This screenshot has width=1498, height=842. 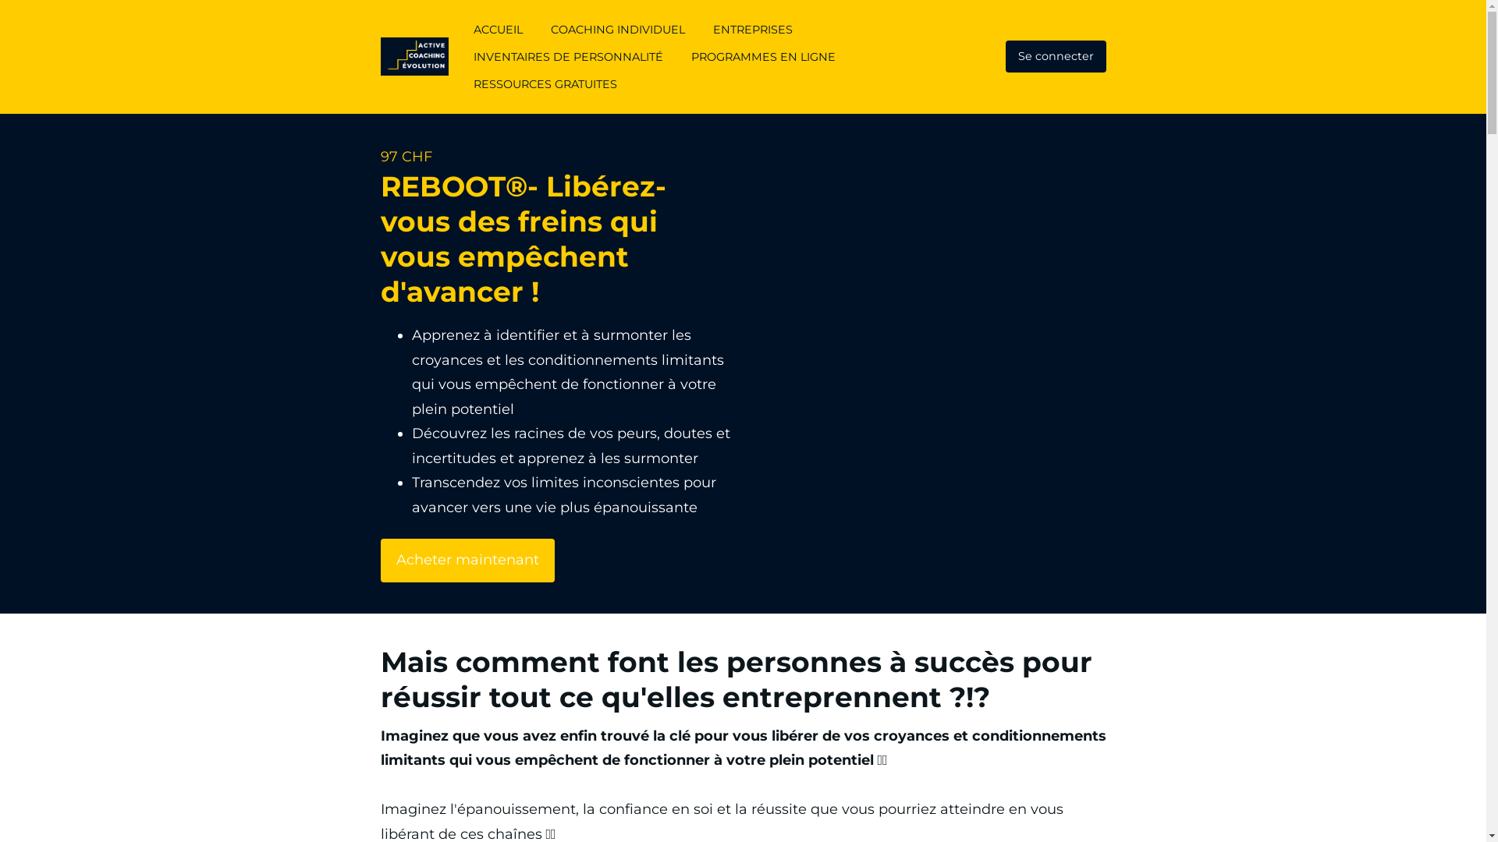 What do you see at coordinates (468, 561) in the screenshot?
I see `Acheter maintenant` at bounding box center [468, 561].